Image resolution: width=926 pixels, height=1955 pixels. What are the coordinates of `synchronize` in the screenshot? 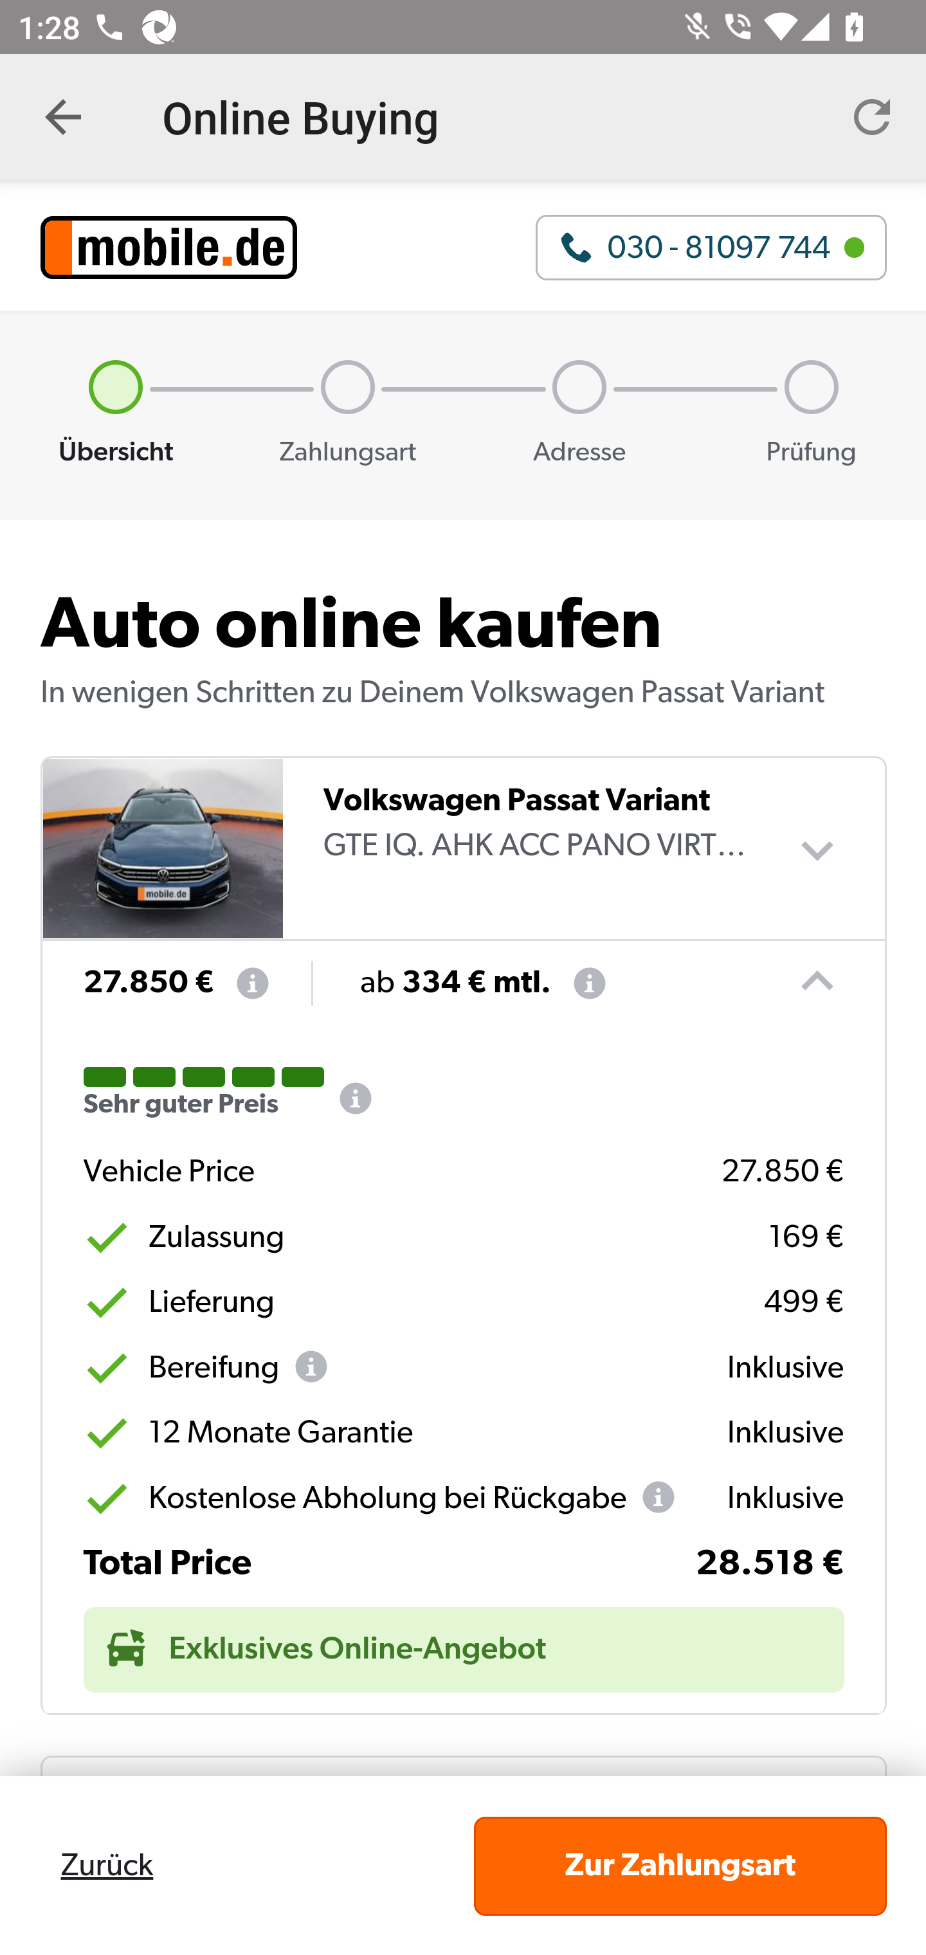 It's located at (872, 117).